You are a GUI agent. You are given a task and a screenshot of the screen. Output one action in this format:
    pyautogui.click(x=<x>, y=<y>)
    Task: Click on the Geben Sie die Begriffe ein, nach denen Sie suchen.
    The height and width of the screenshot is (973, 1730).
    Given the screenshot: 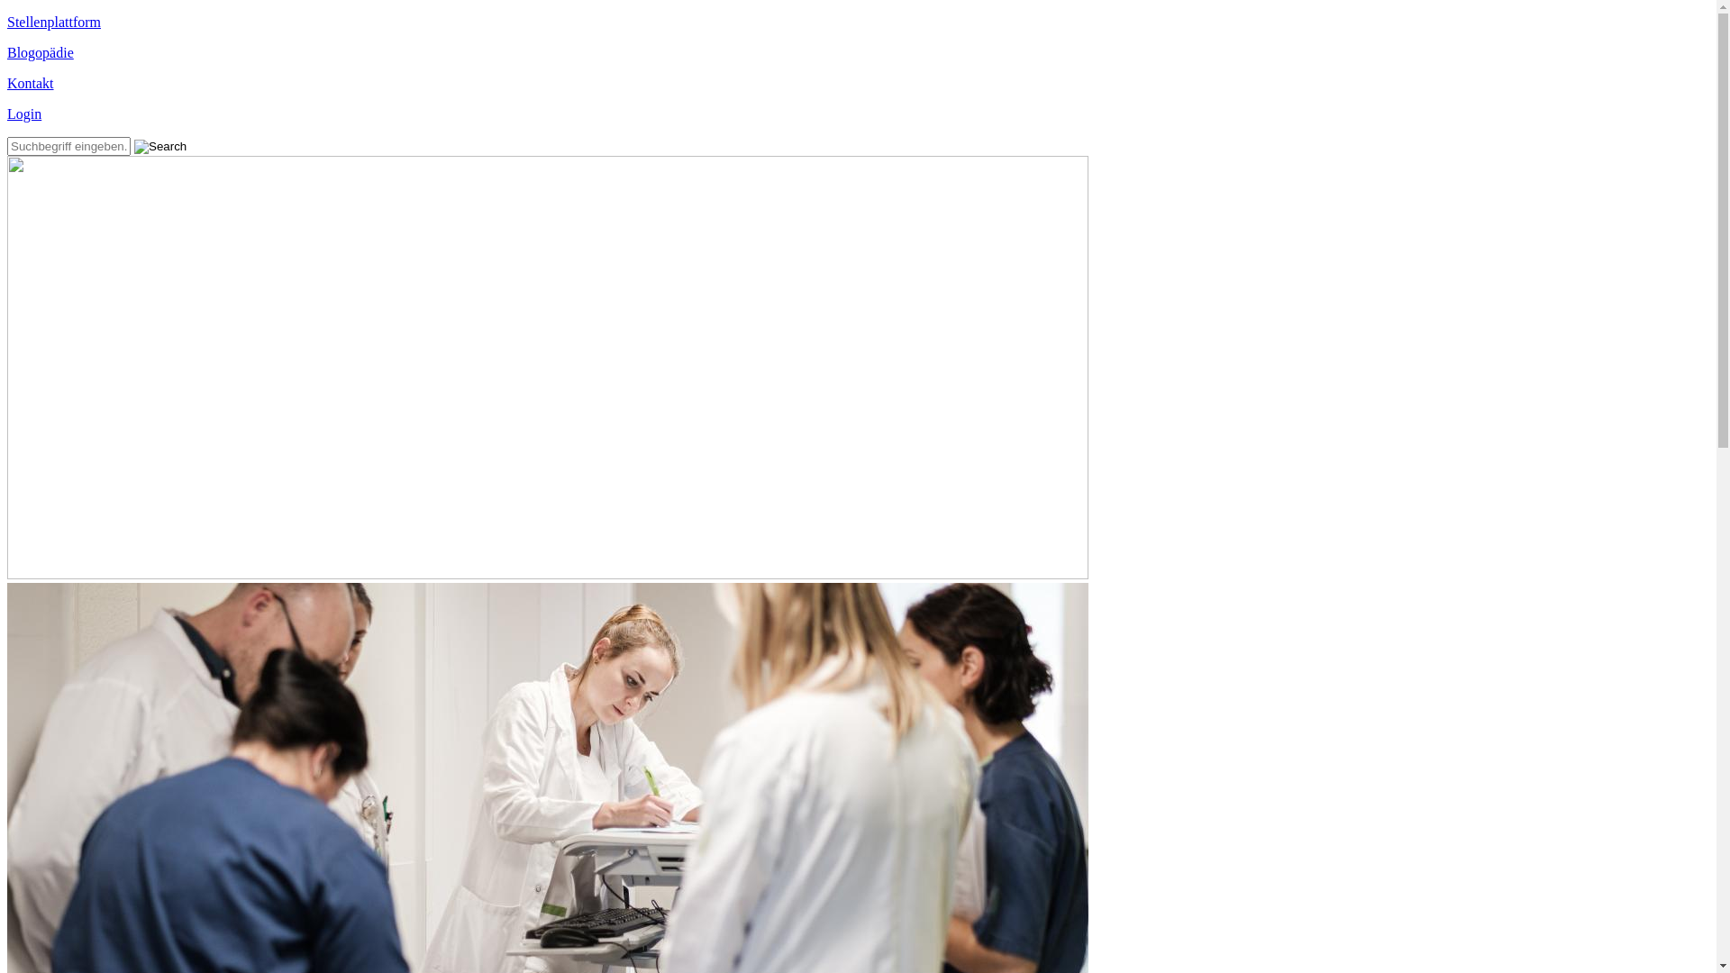 What is the action you would take?
    pyautogui.click(x=68, y=146)
    